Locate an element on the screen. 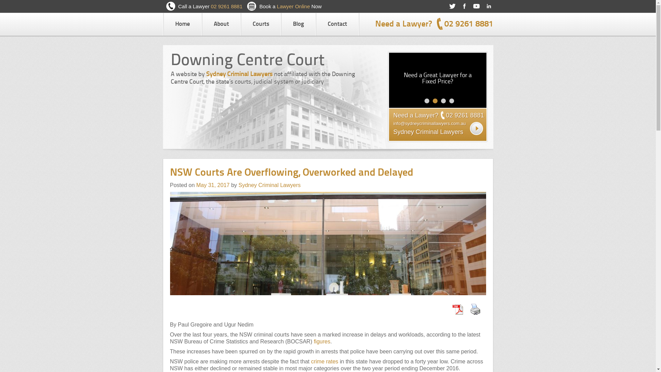  Sydney Criminal Lawyers is located at coordinates (428, 132).